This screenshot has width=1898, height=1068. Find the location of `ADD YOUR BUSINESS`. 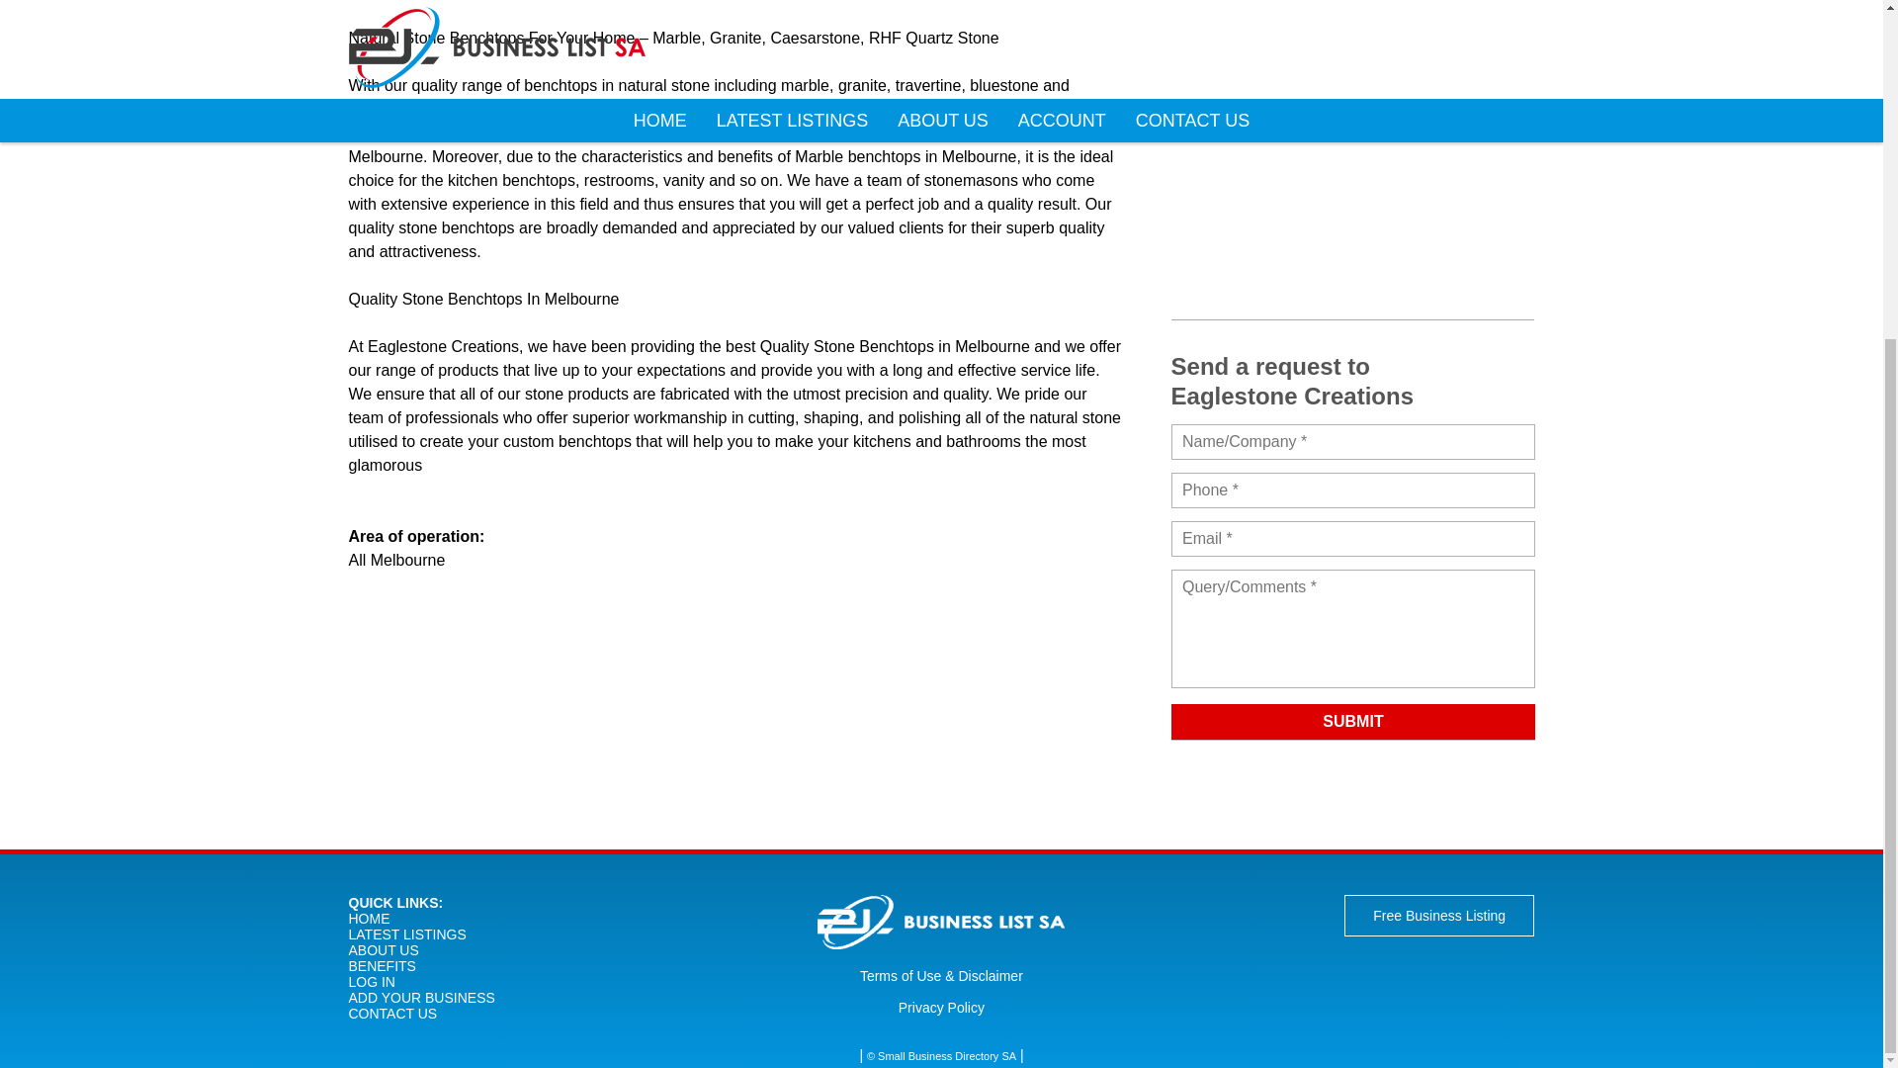

ADD YOUR BUSINESS is located at coordinates (420, 998).